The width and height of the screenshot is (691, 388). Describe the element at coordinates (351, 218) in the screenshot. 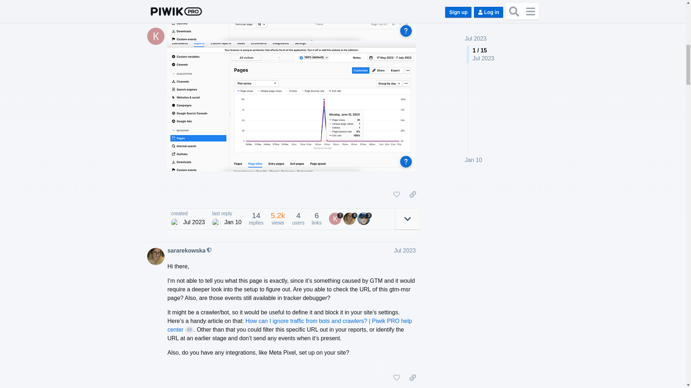

I see `4` at that location.